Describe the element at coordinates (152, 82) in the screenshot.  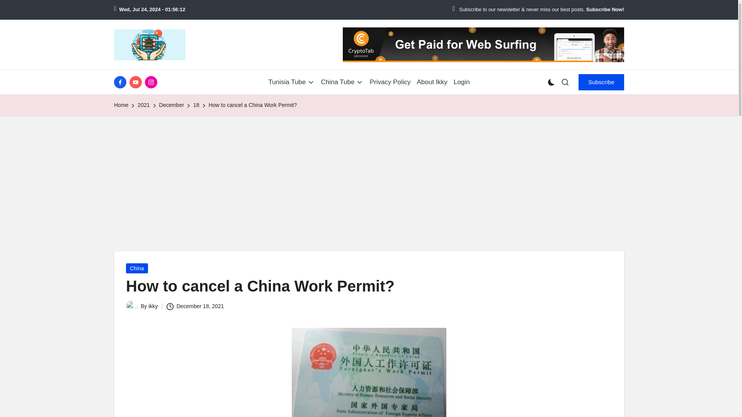
I see `Instagram` at that location.